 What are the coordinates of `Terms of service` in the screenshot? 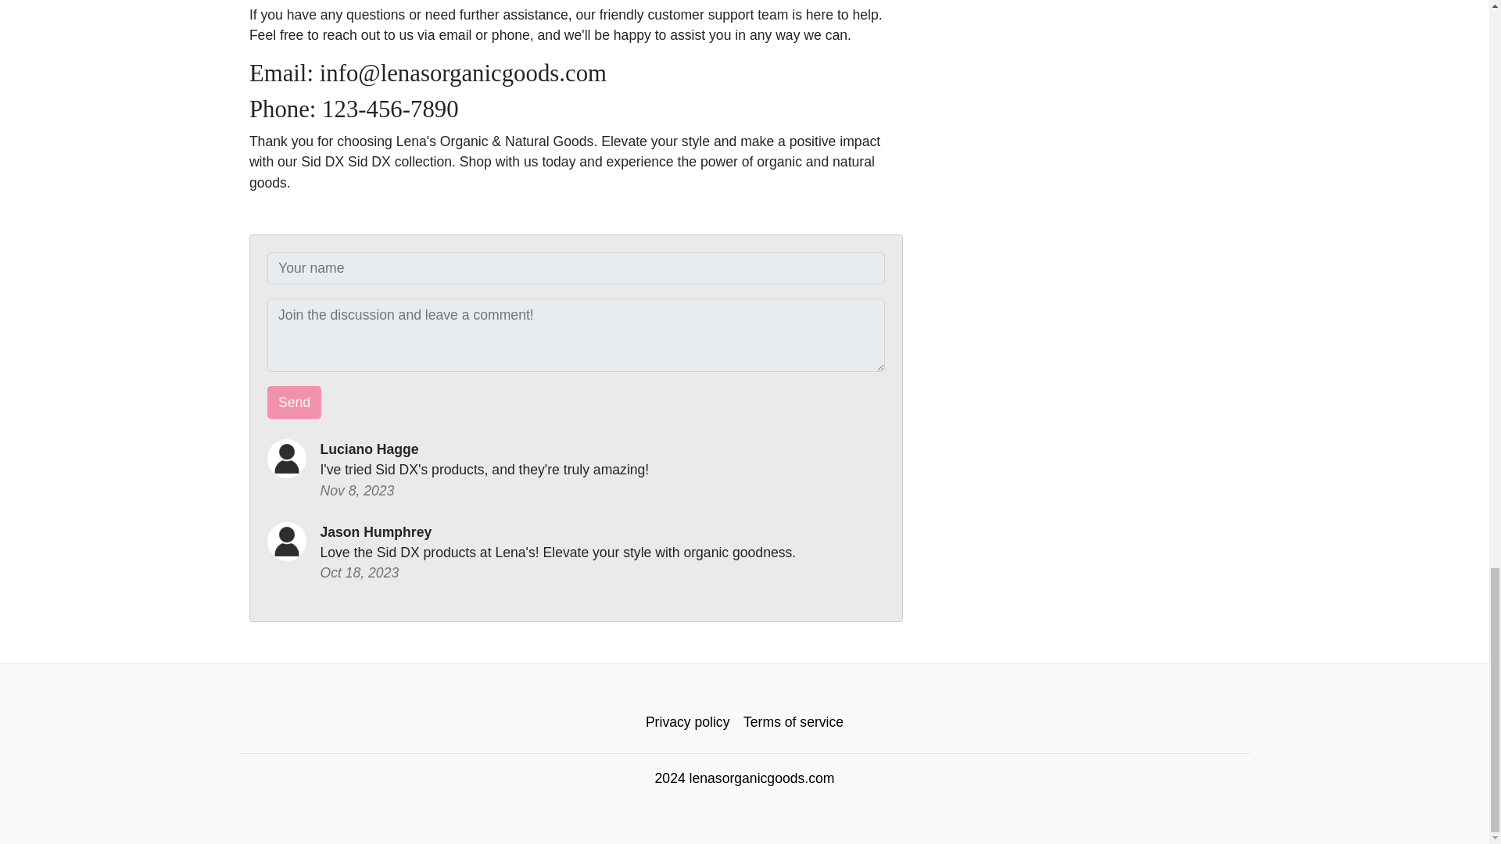 It's located at (793, 722).